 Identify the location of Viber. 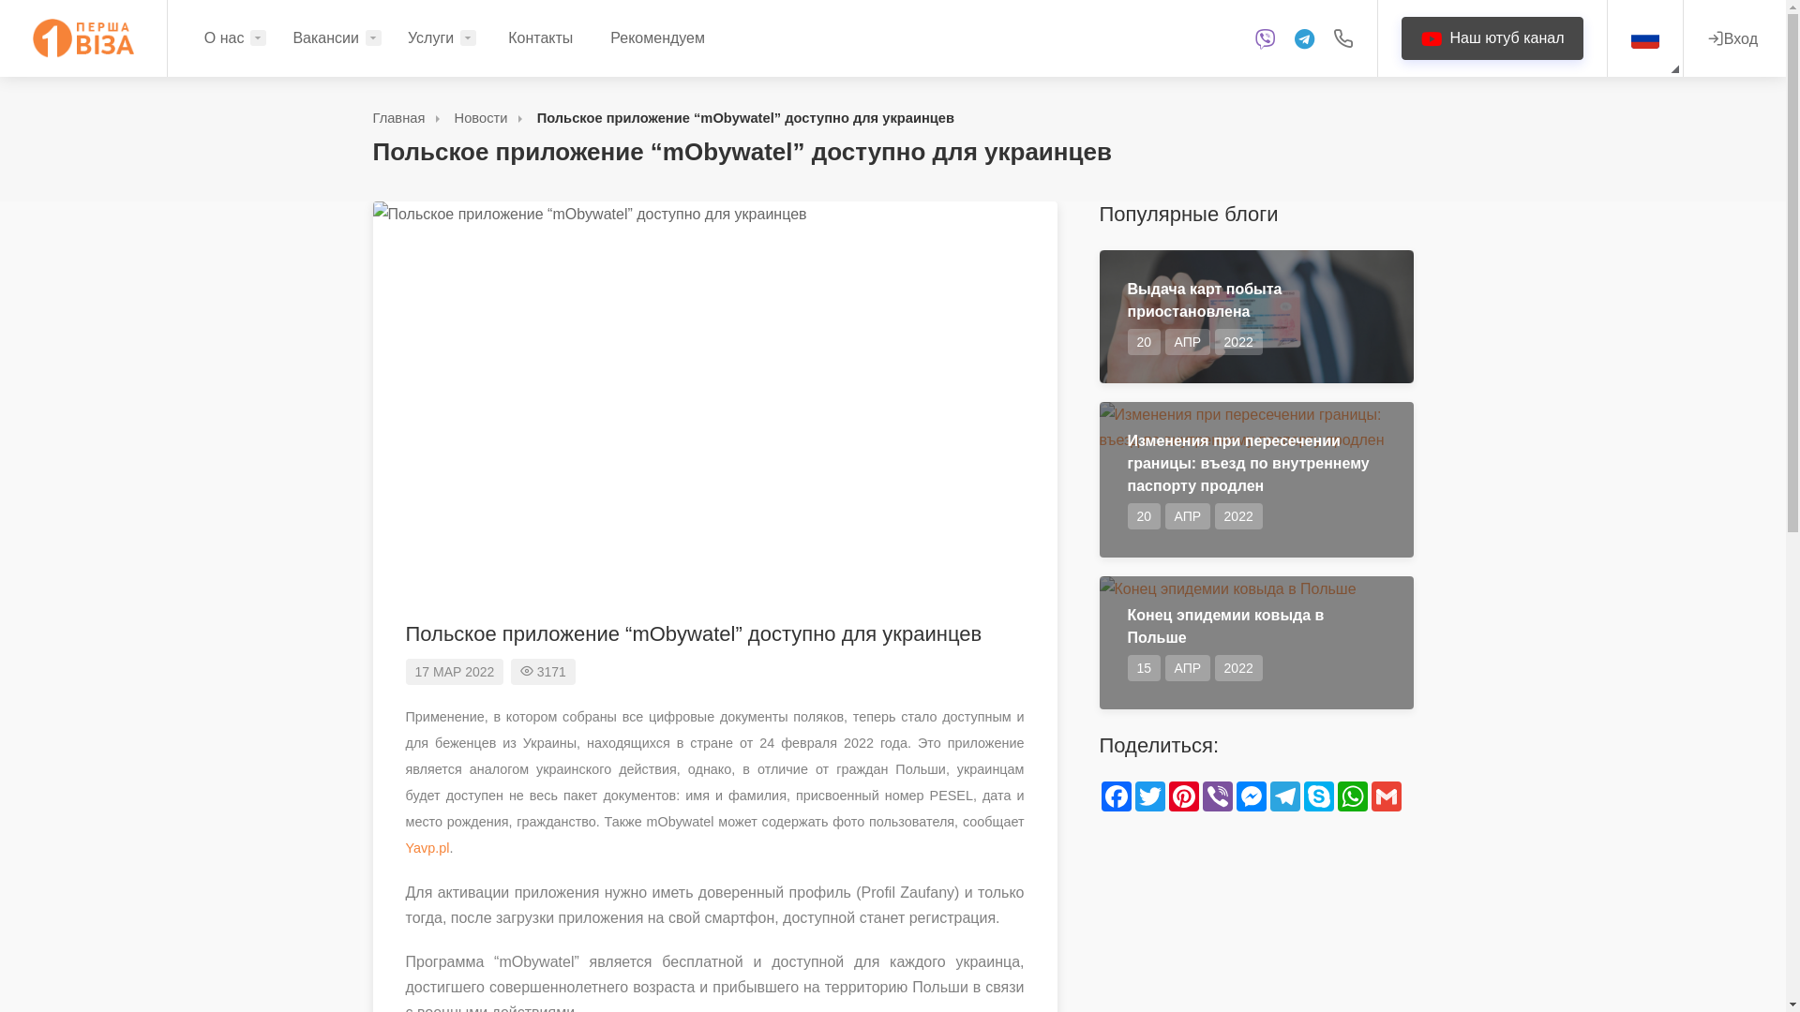
(1217, 796).